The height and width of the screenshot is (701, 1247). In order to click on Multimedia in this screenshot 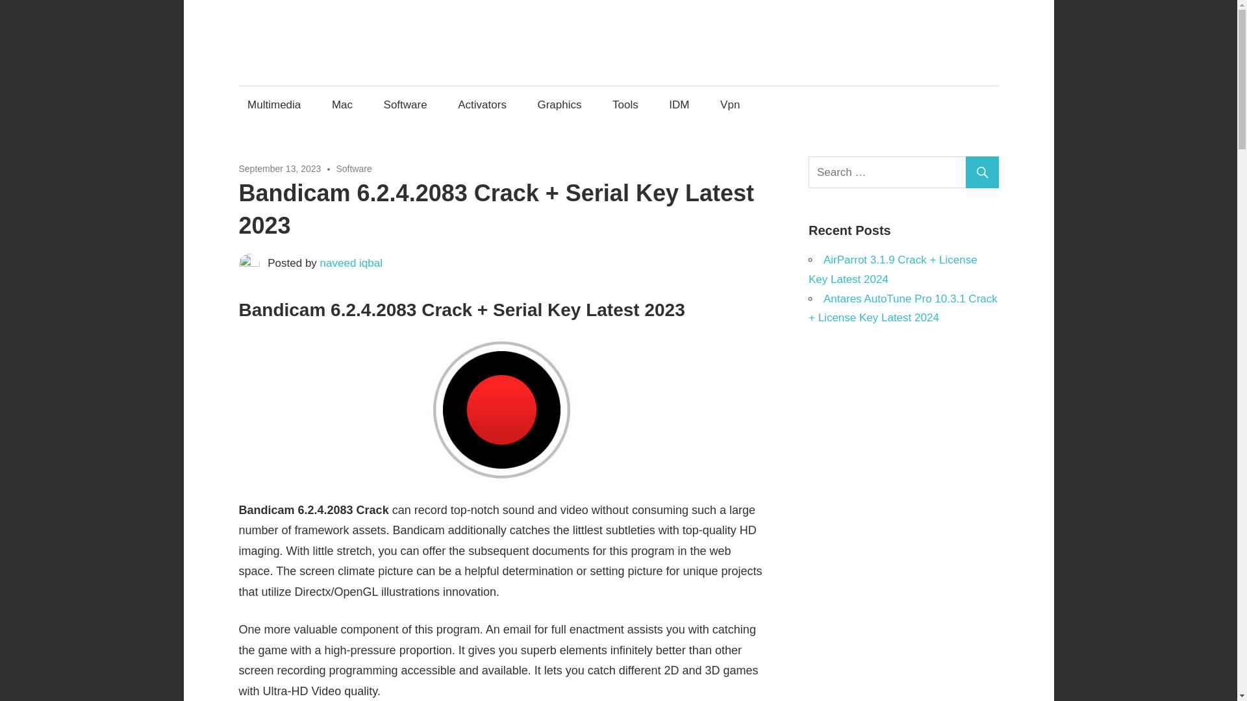, I will do `click(274, 105)`.